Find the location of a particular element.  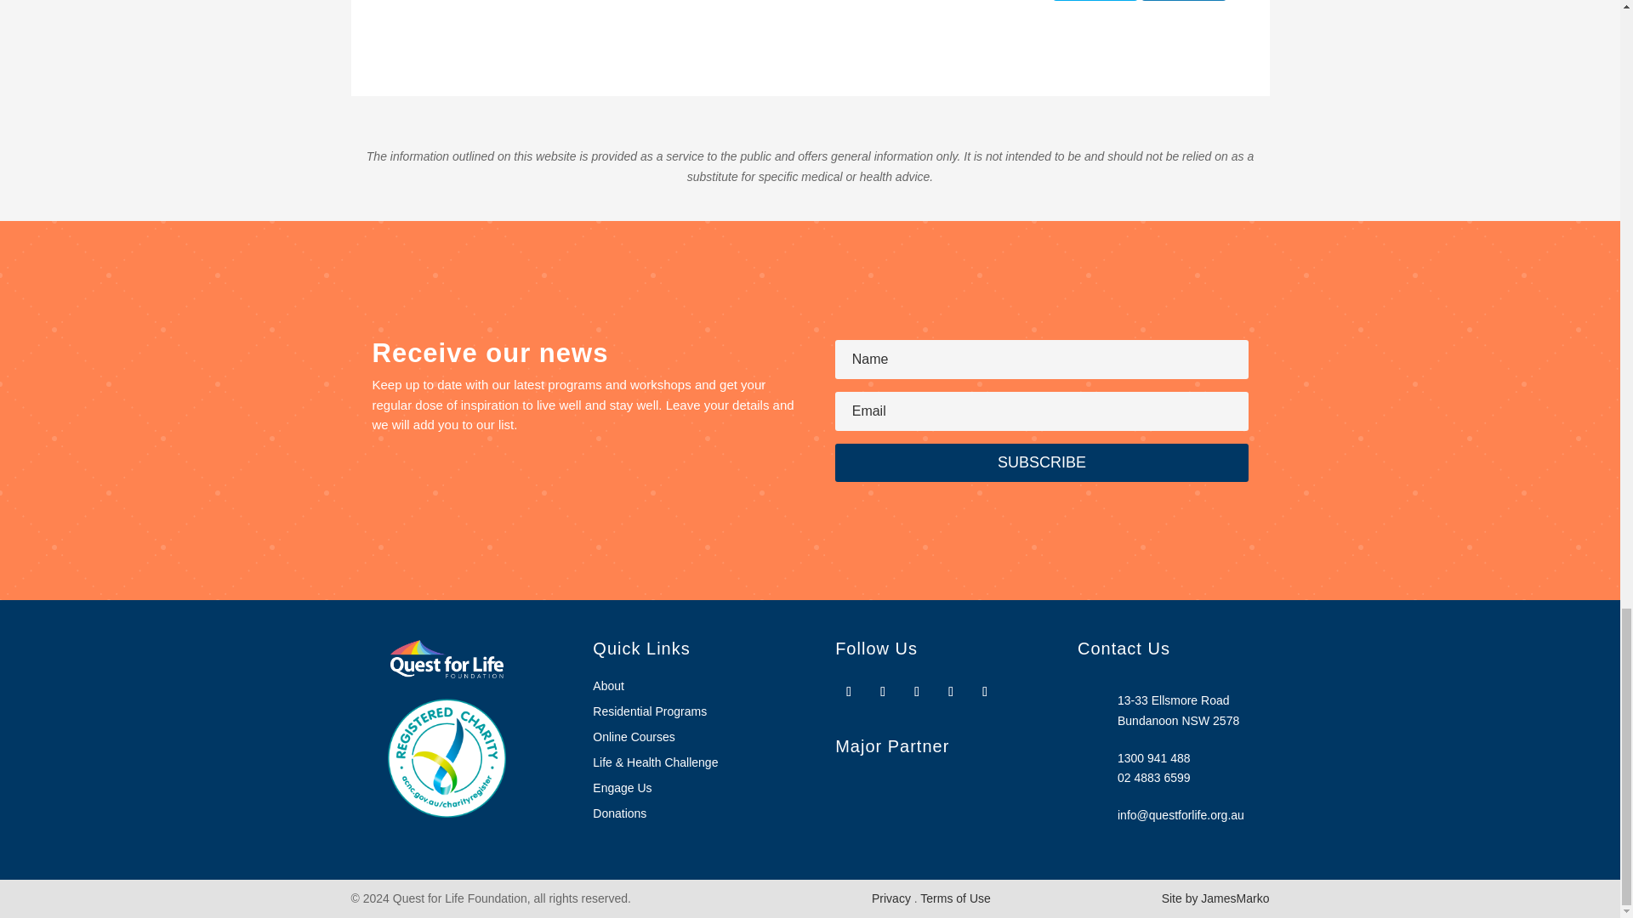

Follow on X is located at coordinates (917, 692).